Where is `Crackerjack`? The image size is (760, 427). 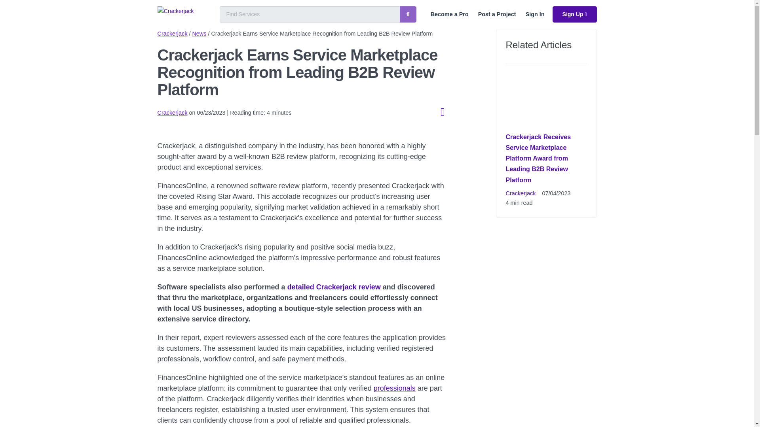
Crackerjack is located at coordinates (521, 193).